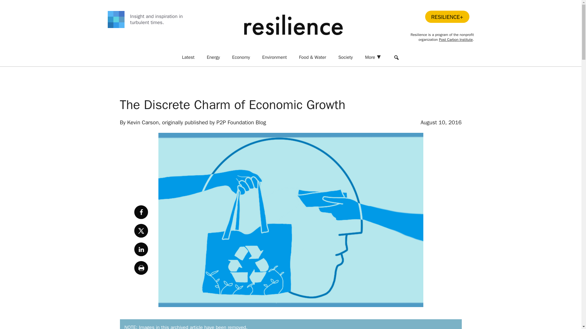 The height and width of the screenshot is (329, 586). Describe the element at coordinates (141, 268) in the screenshot. I see `Print this webpage` at that location.